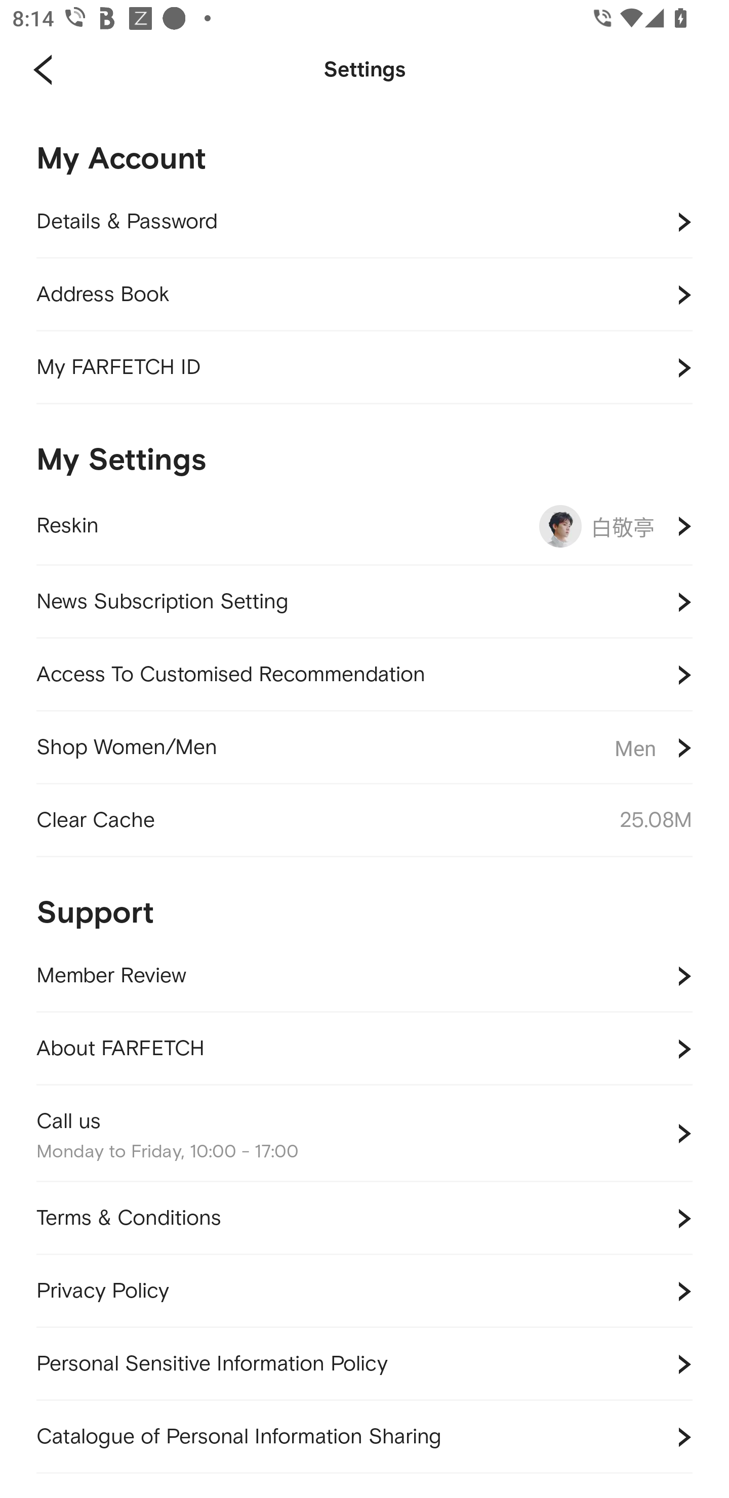 The width and height of the screenshot is (729, 1498). I want to click on News Subscription Setting, so click(364, 602).